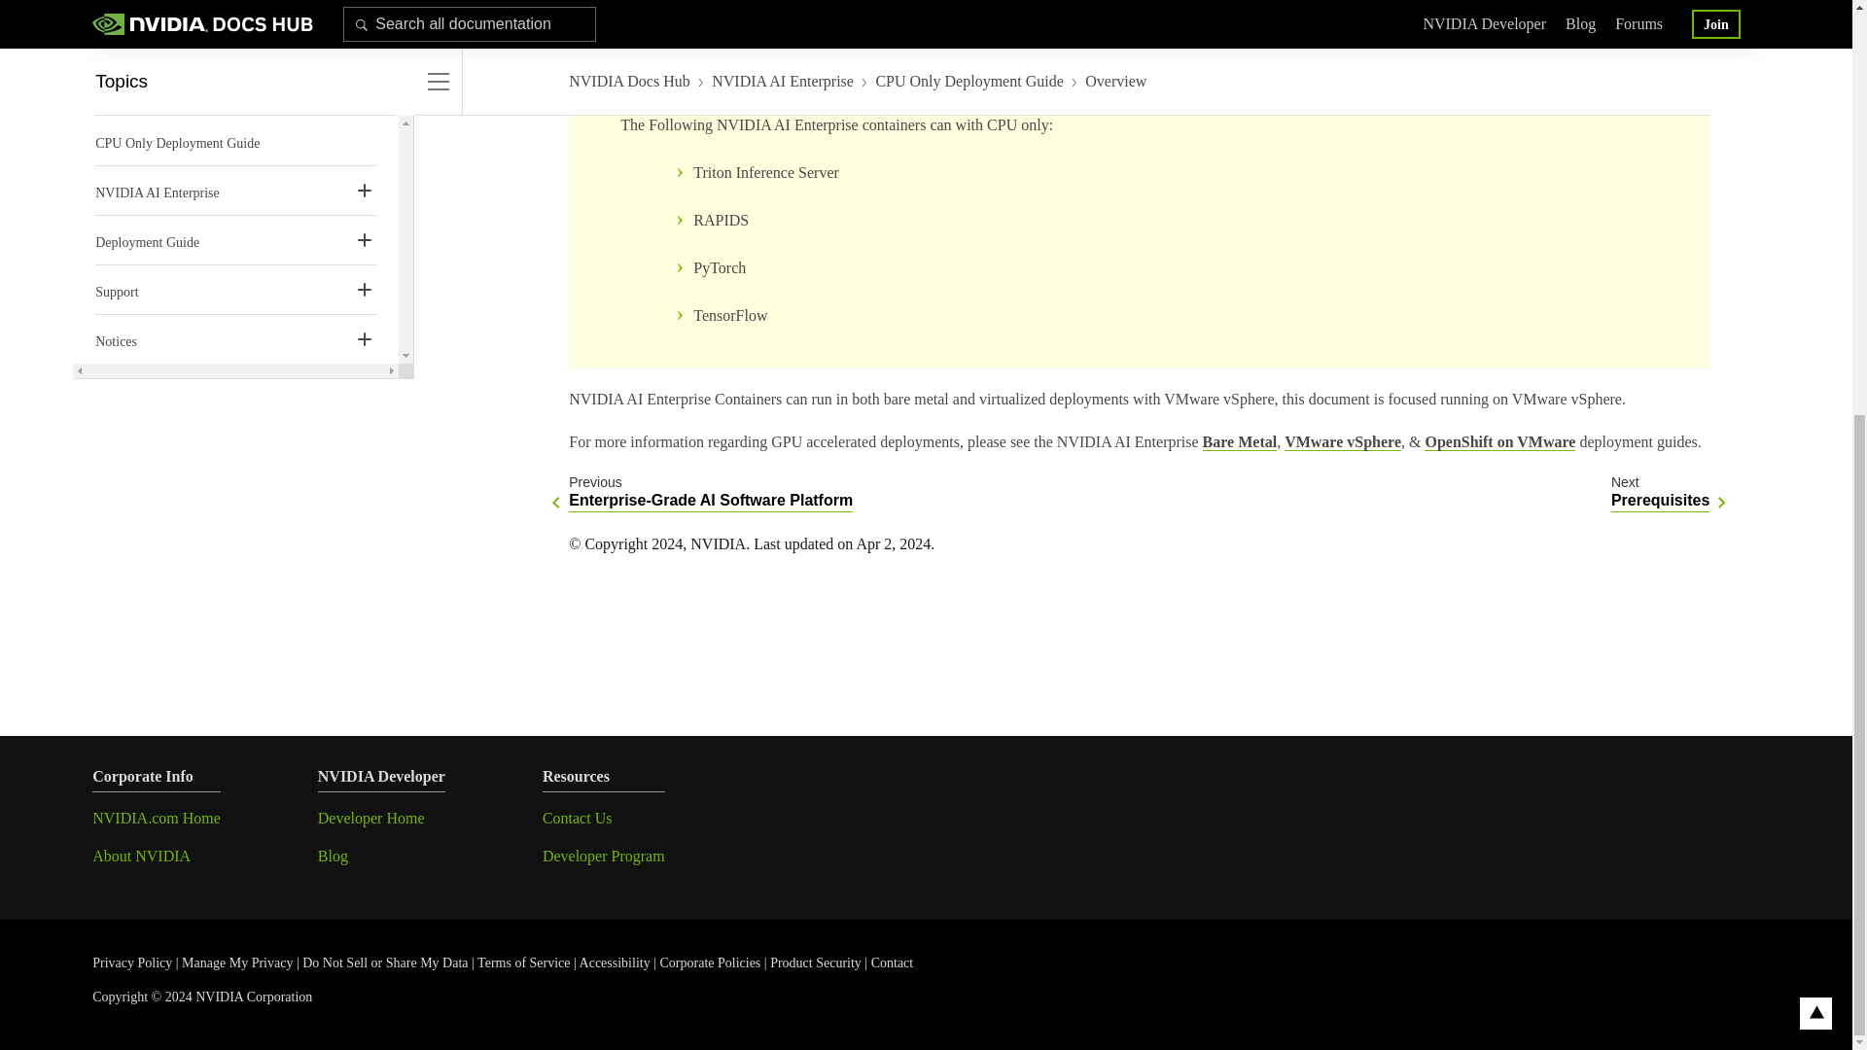 The width and height of the screenshot is (1867, 1050). Describe the element at coordinates (1342, 442) in the screenshot. I see `Bare Metal` at that location.